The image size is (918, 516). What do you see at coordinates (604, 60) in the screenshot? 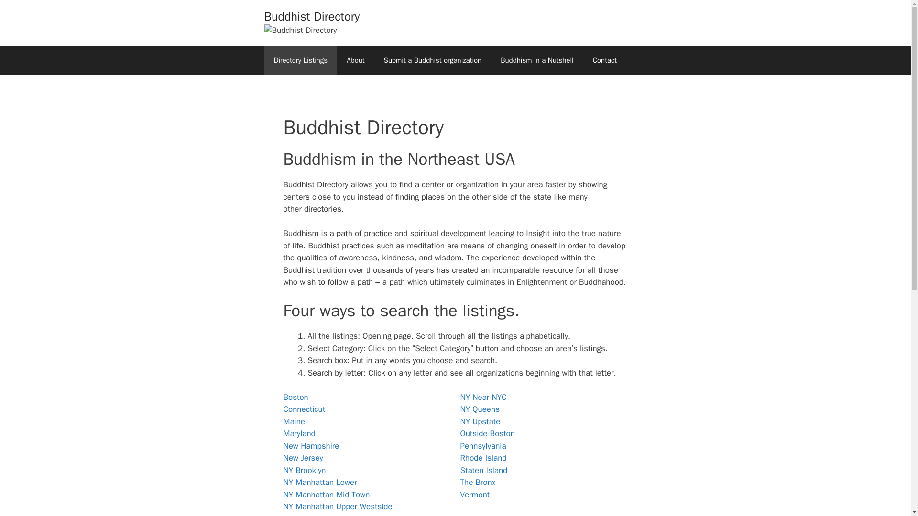
I see `Contact` at bounding box center [604, 60].